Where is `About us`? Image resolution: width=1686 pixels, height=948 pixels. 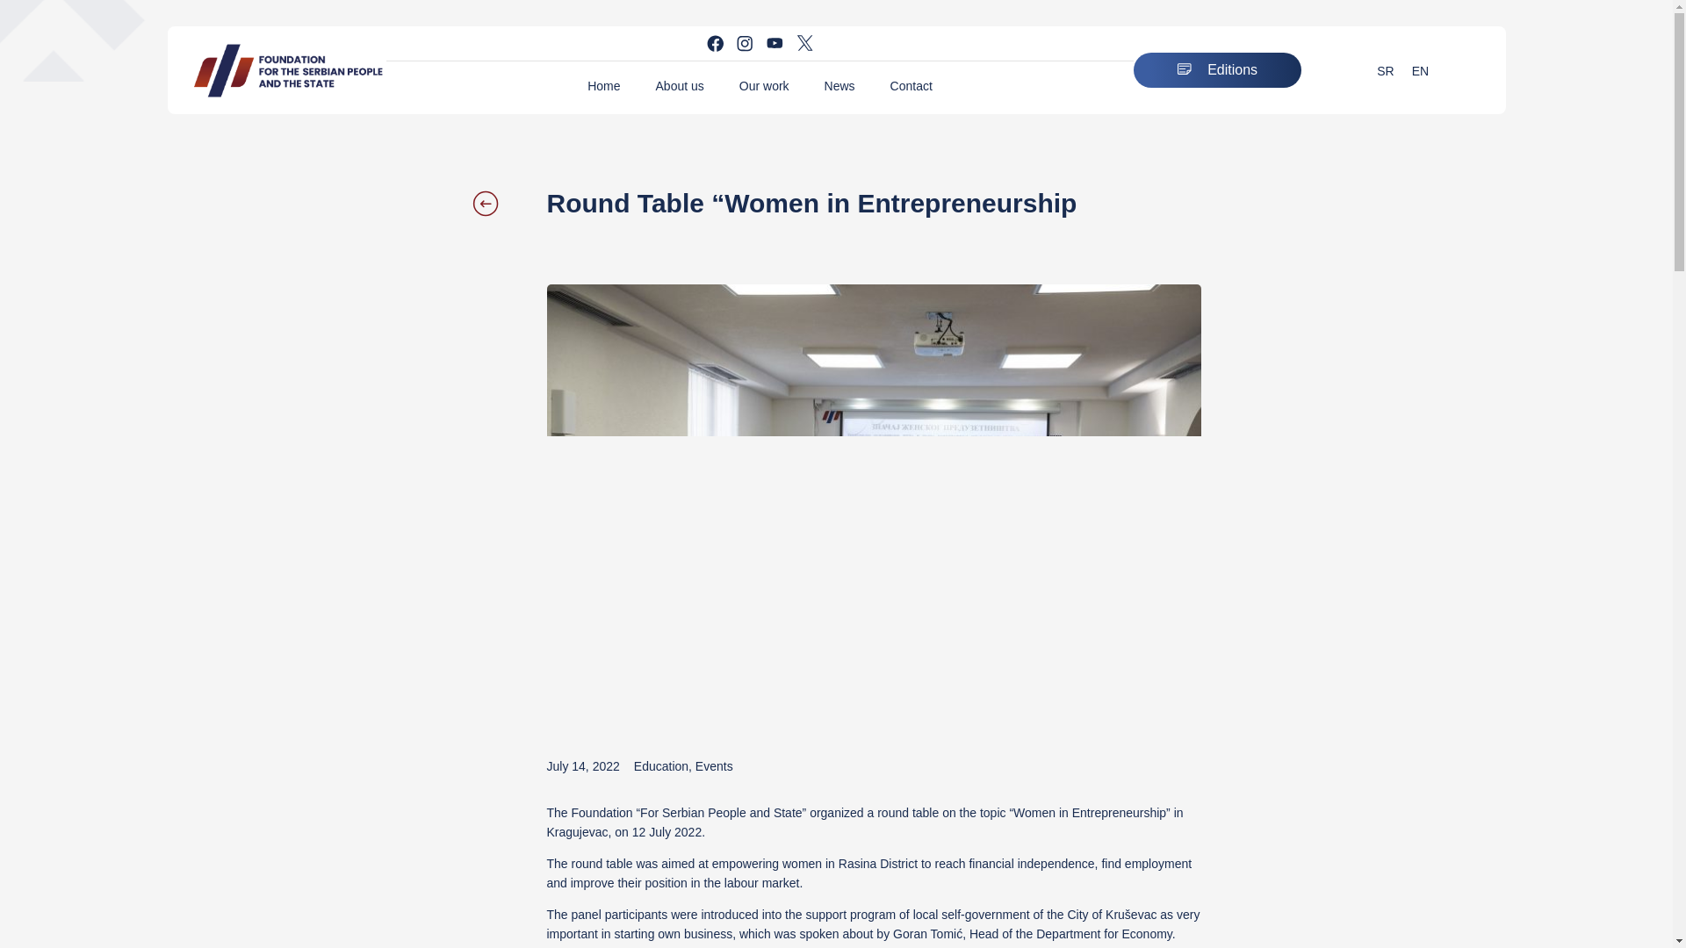
About us is located at coordinates (680, 85).